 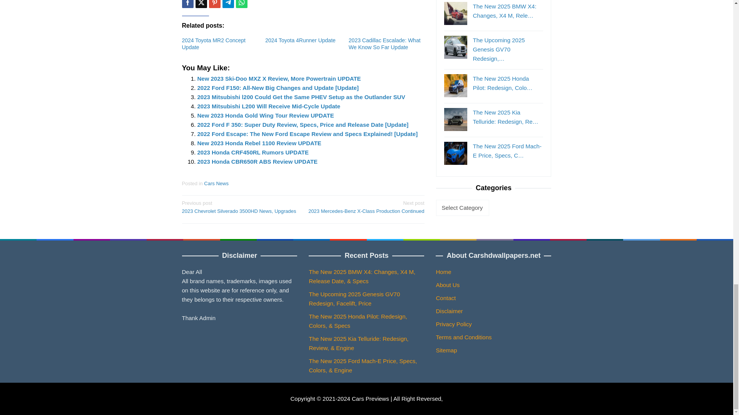 I want to click on Share this, so click(x=187, y=4).